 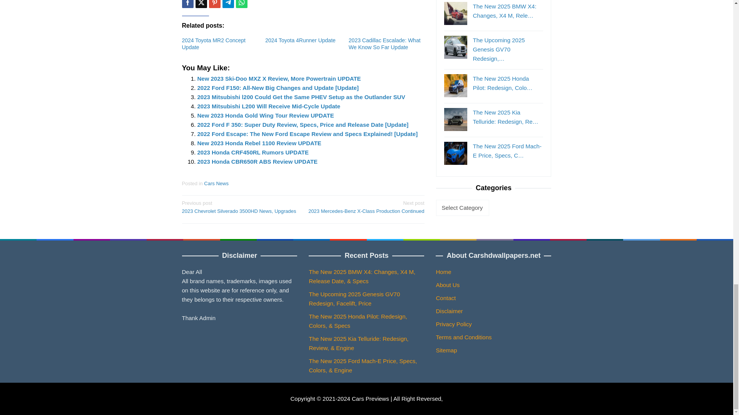 I want to click on Share this, so click(x=187, y=4).